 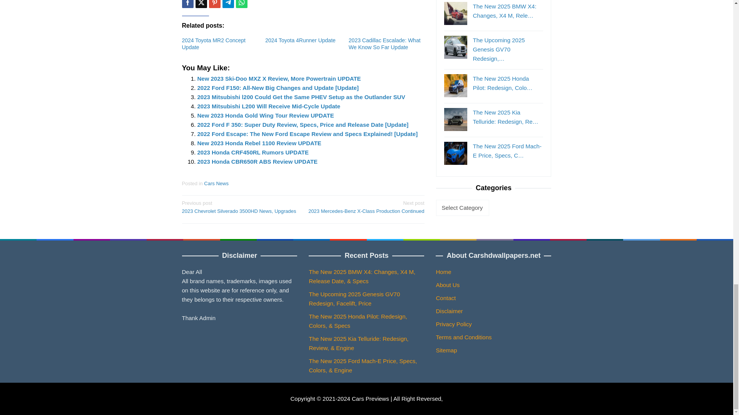 I want to click on Share this, so click(x=187, y=4).